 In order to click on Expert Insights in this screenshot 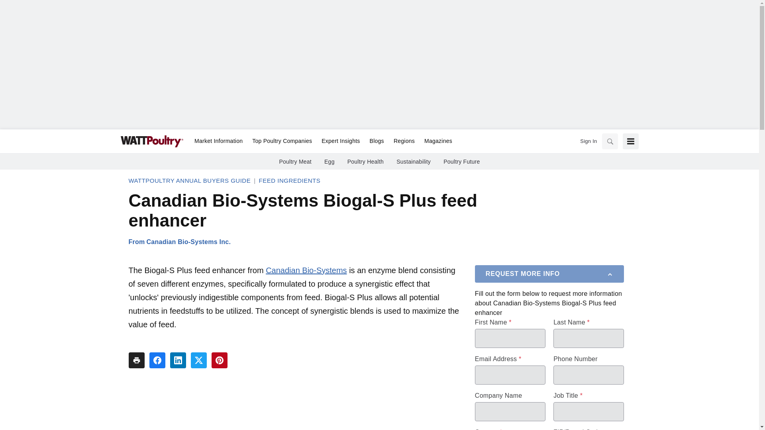, I will do `click(340, 141)`.